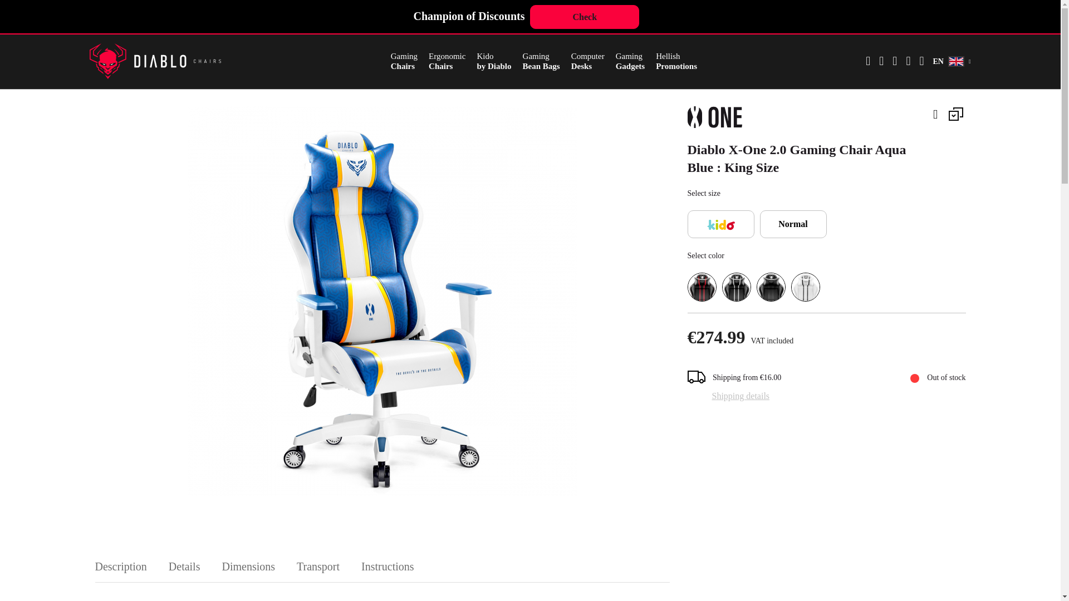  Describe the element at coordinates (404, 61) in the screenshot. I see `Check` at that location.